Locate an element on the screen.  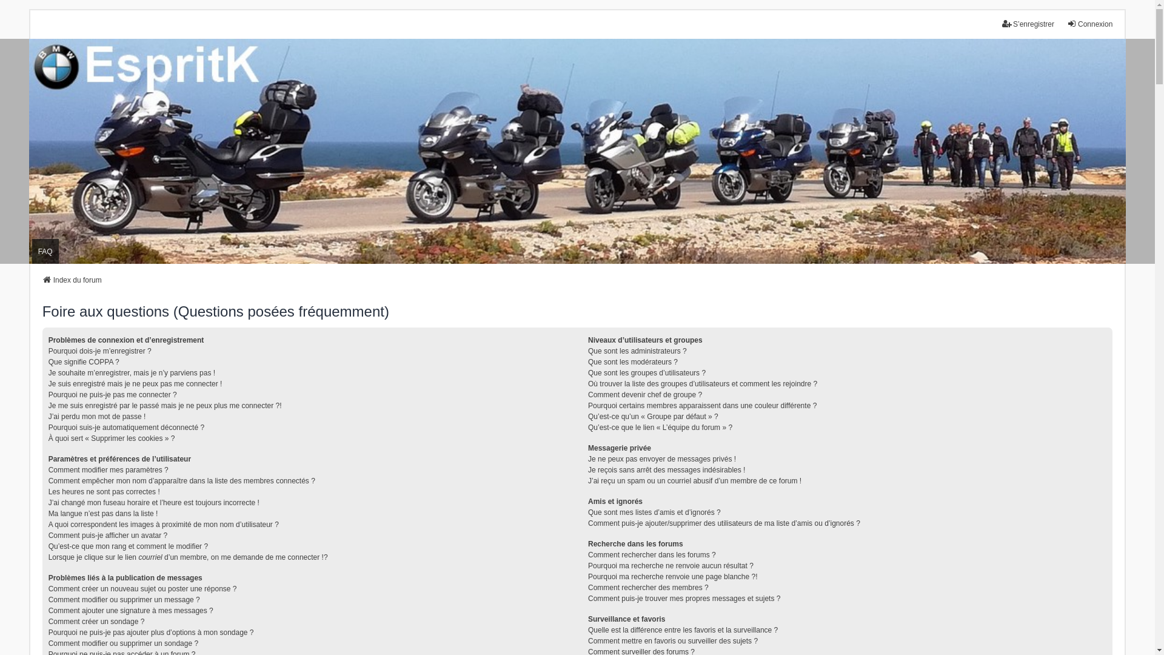
Comment rechercher dans les forums ? is located at coordinates (652, 555).